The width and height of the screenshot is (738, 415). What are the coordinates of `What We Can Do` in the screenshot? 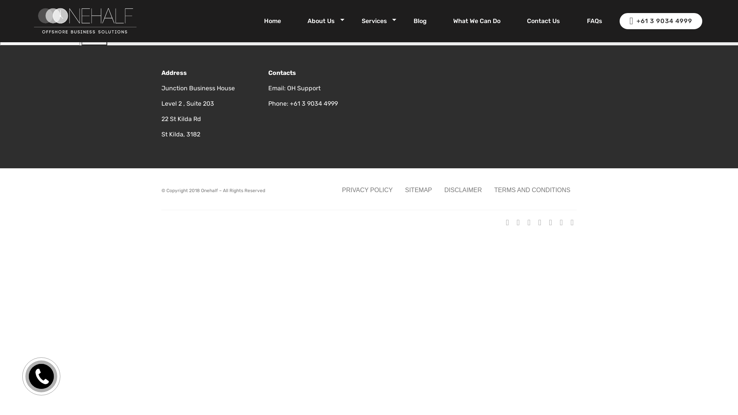 It's located at (477, 21).